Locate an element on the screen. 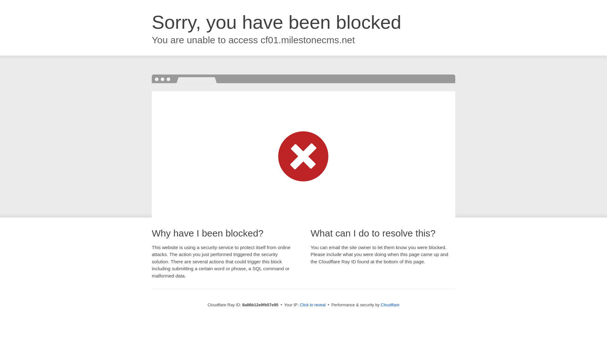 The height and width of the screenshot is (341, 607). Click to reveal is located at coordinates (312, 305).